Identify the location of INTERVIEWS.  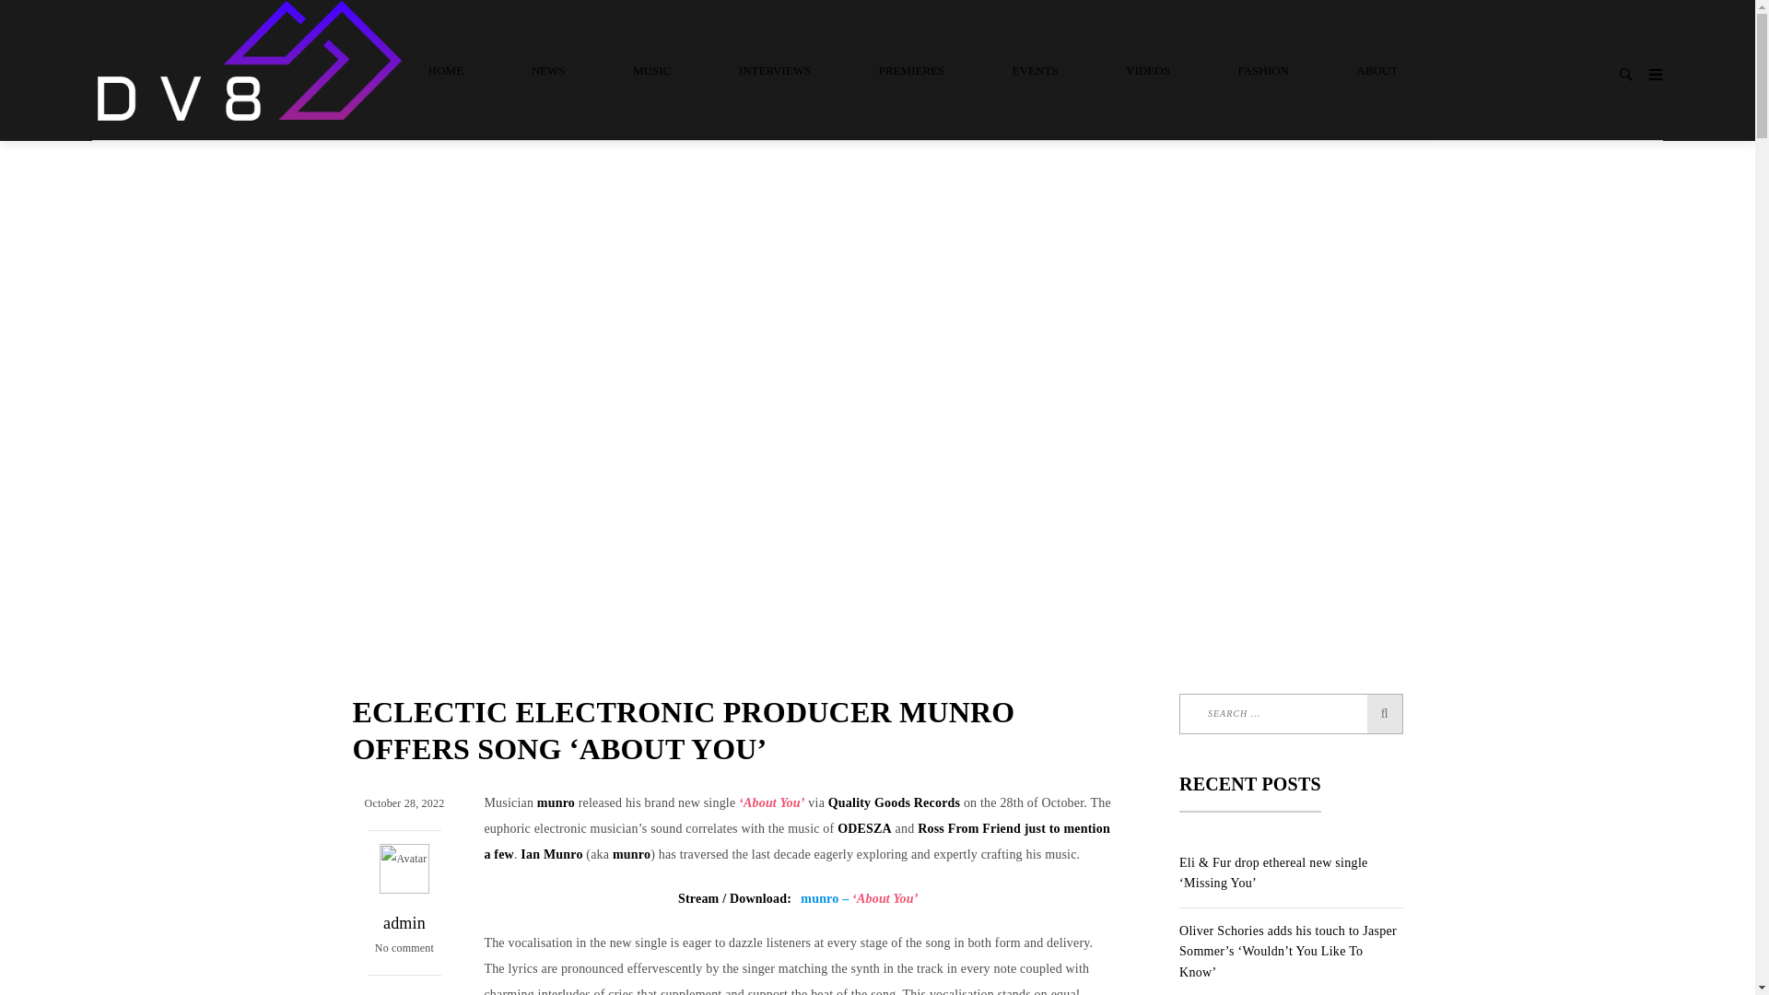
(774, 69).